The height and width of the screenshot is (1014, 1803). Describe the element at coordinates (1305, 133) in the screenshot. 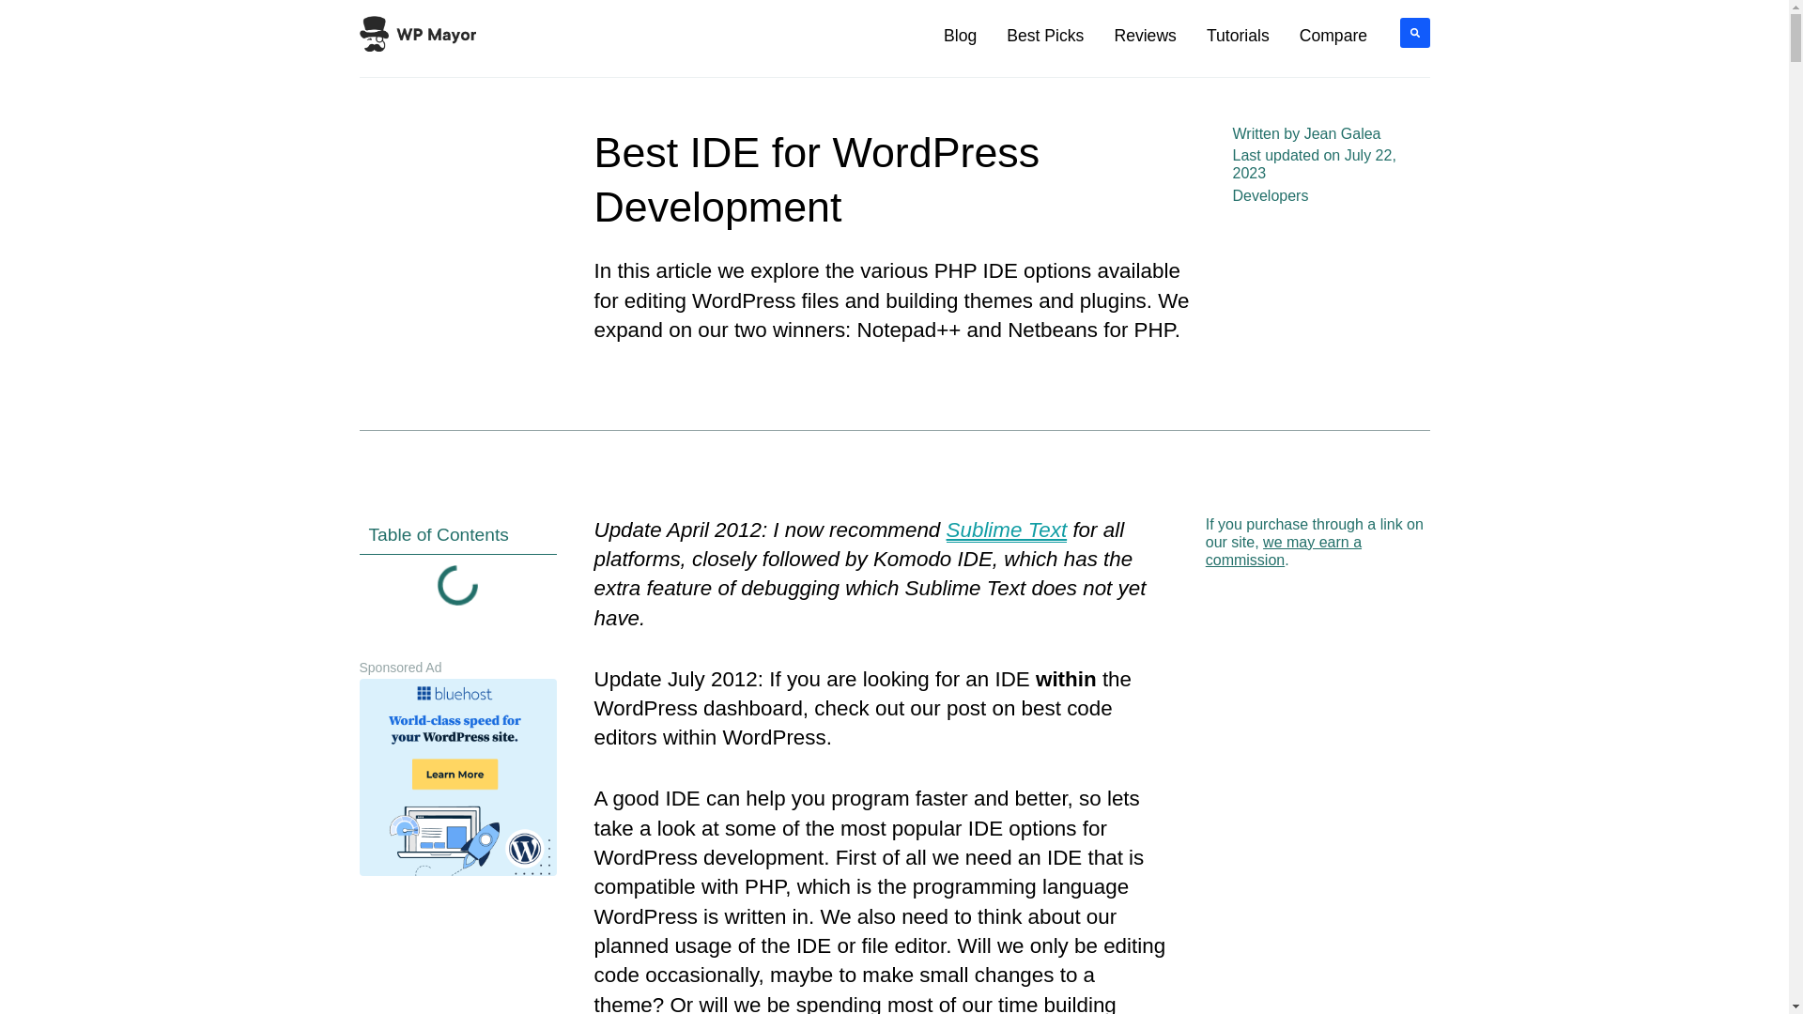

I see `Written by Jean Galea` at that location.